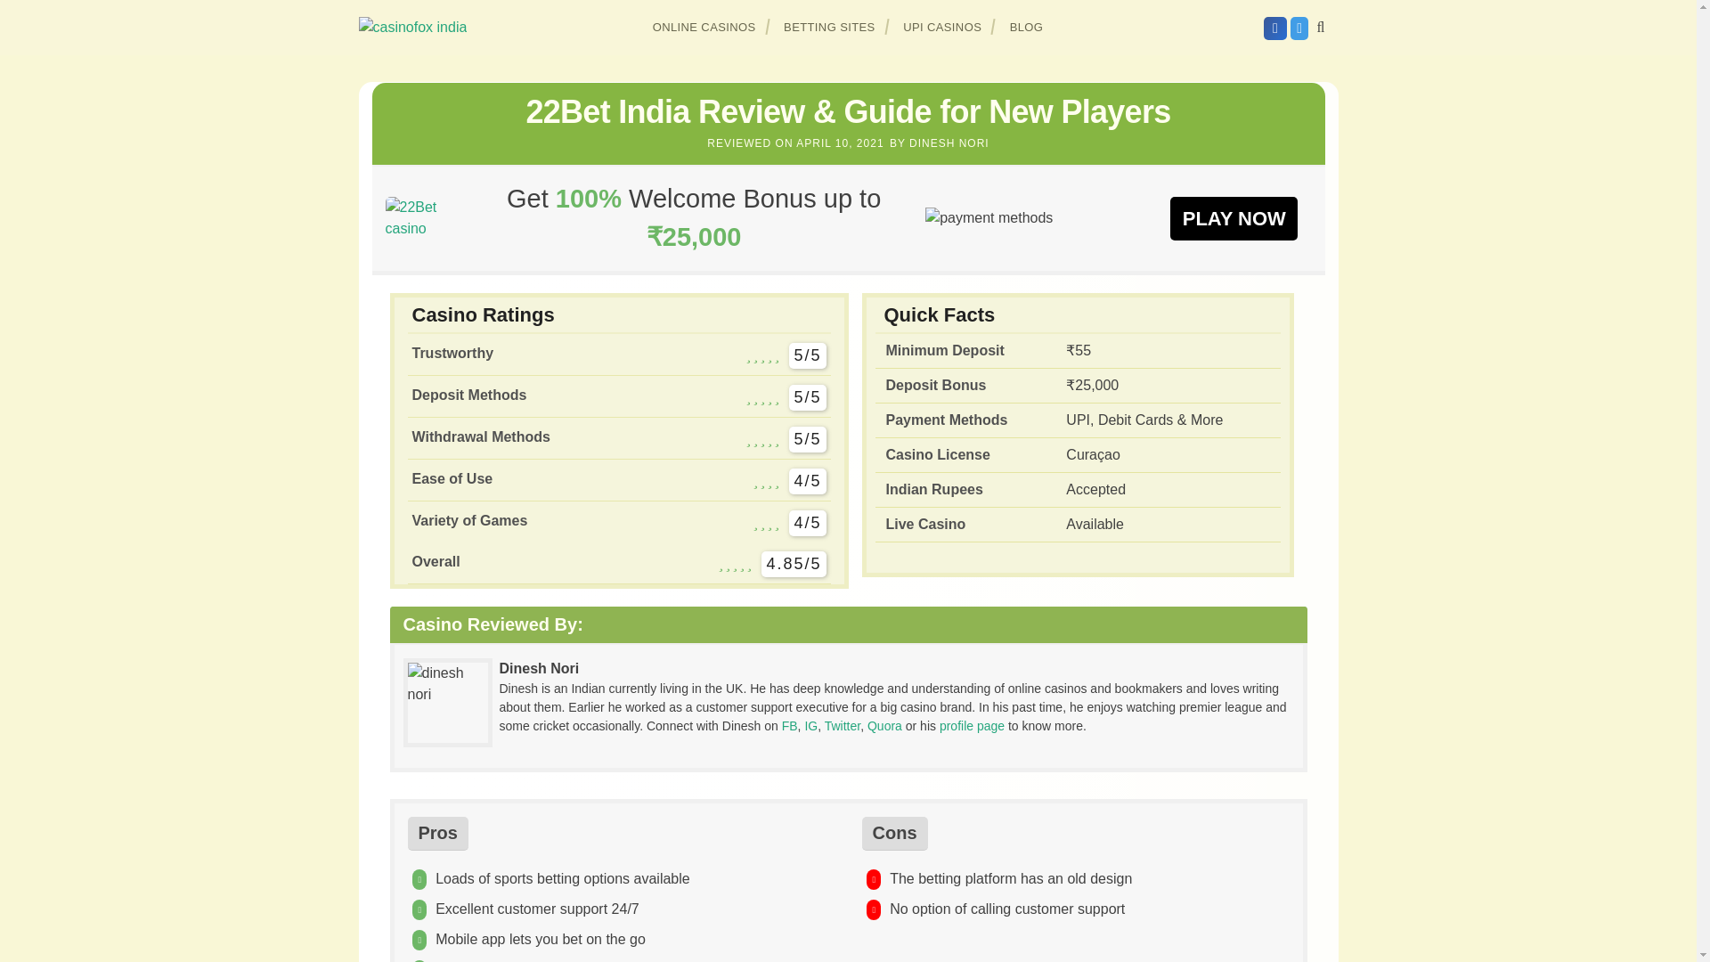  I want to click on FB, so click(789, 725).